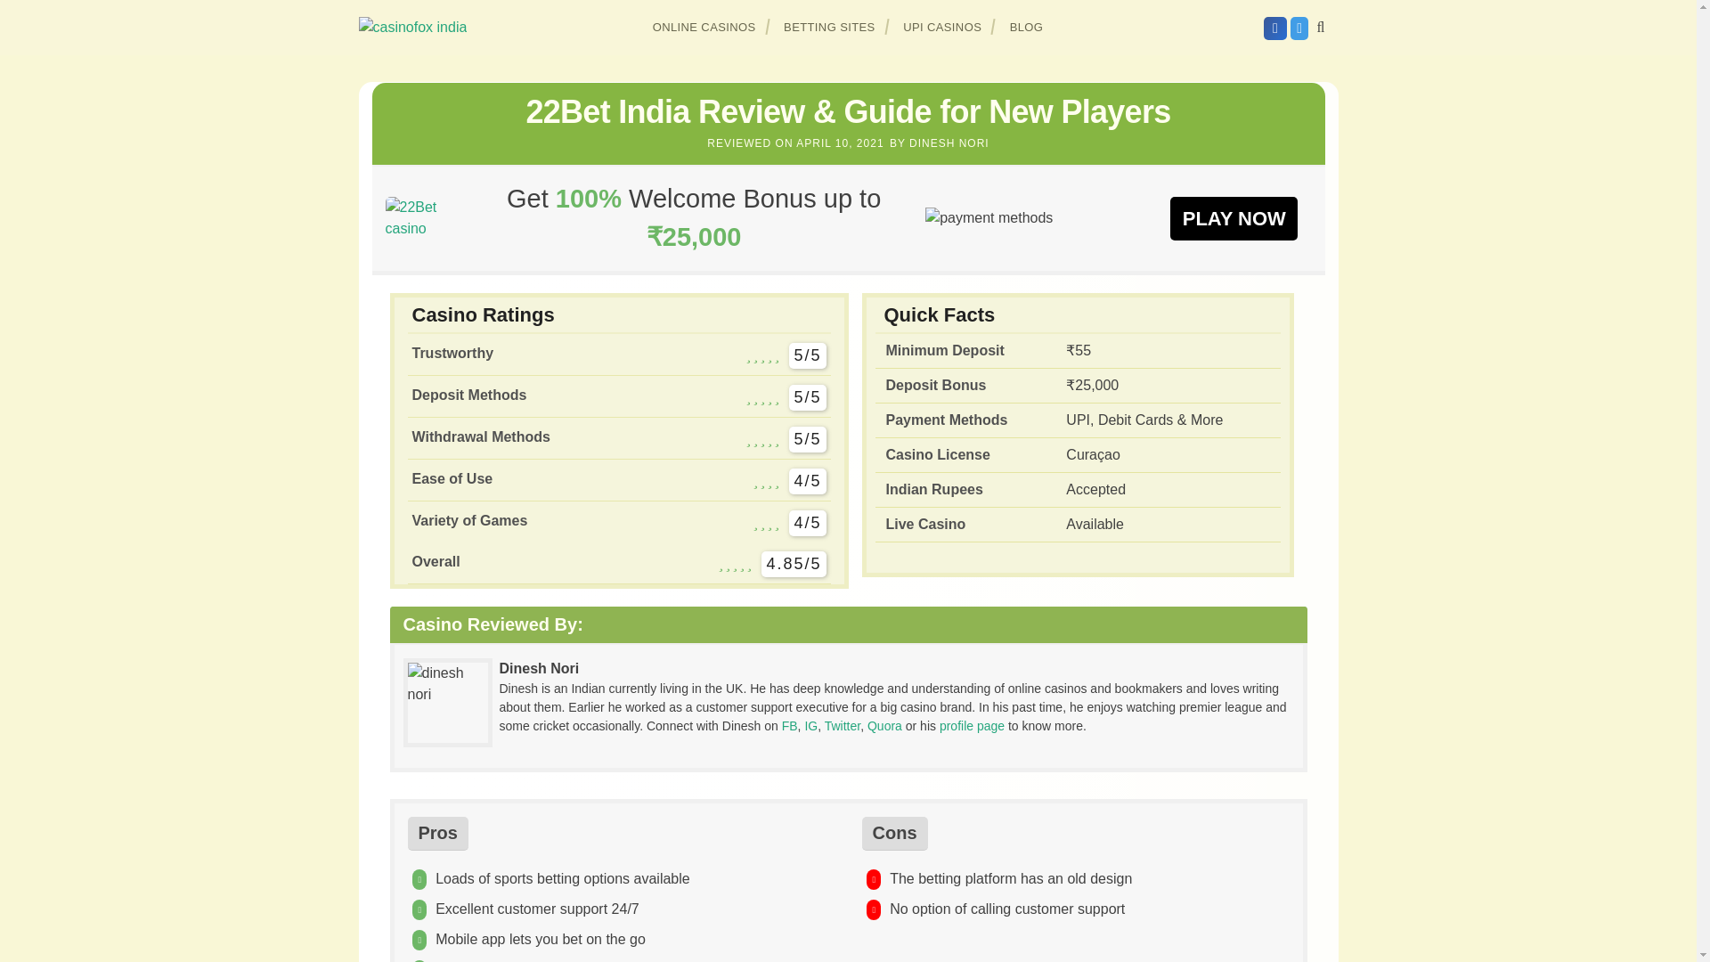  I want to click on FB, so click(789, 725).